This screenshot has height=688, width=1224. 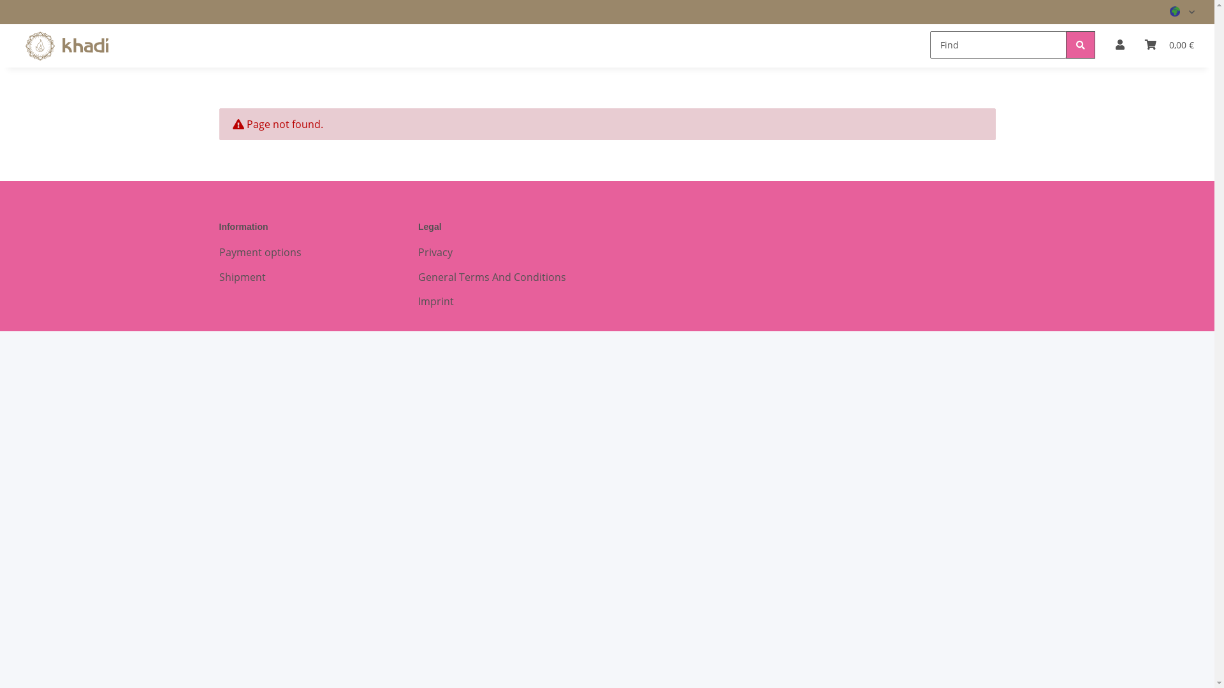 I want to click on General Terms And Conditions, so click(x=507, y=276).